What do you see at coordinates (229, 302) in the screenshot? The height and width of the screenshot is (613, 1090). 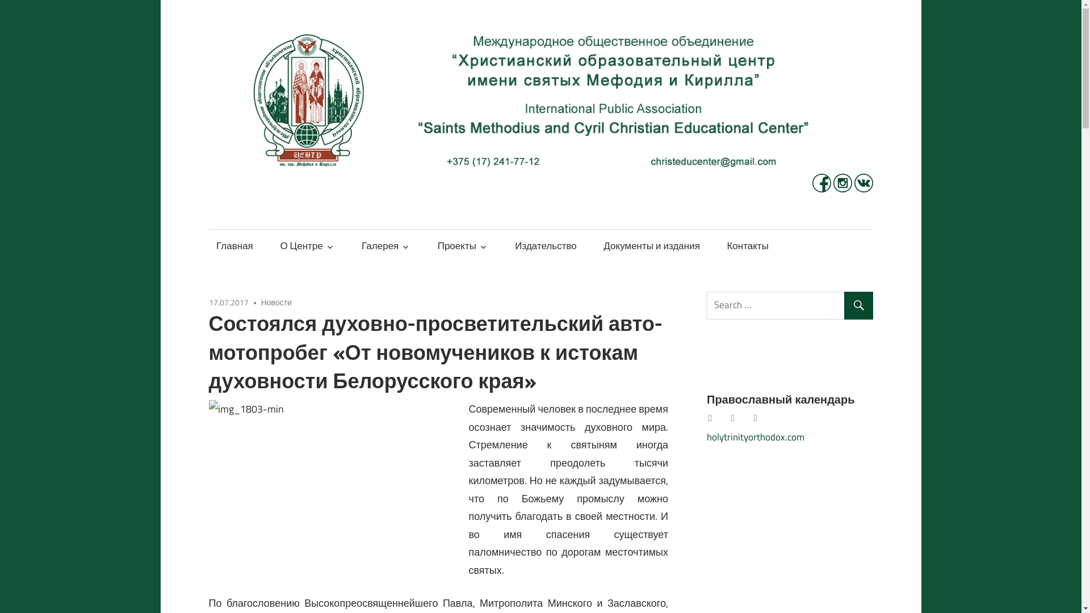 I see `17.07.2017` at bounding box center [229, 302].